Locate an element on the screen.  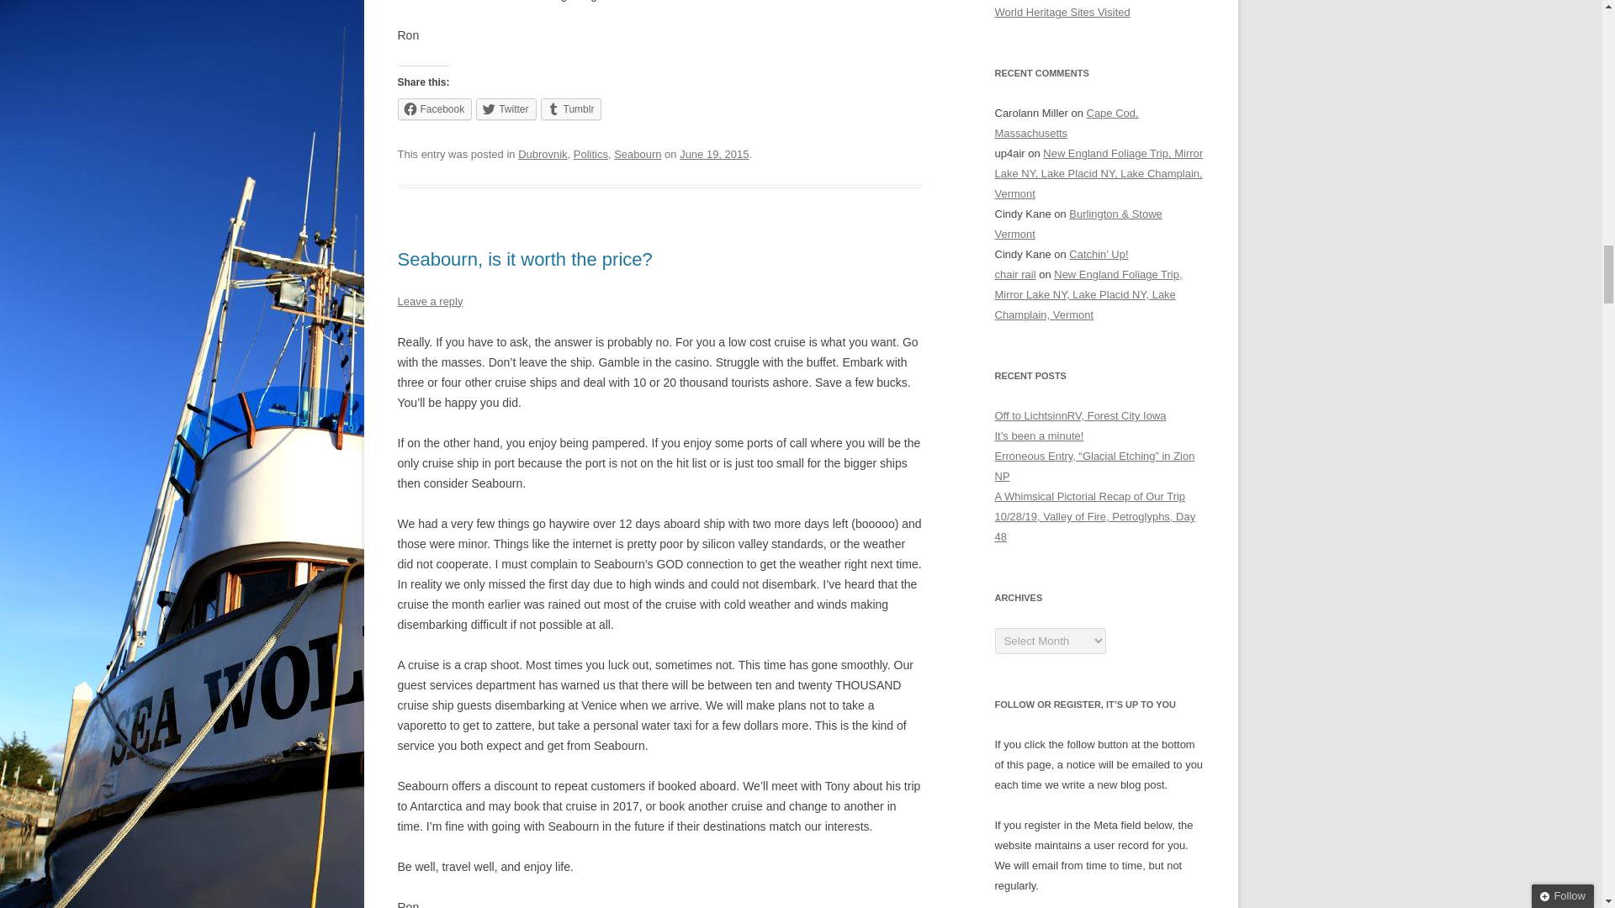
Dubrovnik is located at coordinates (542, 155).